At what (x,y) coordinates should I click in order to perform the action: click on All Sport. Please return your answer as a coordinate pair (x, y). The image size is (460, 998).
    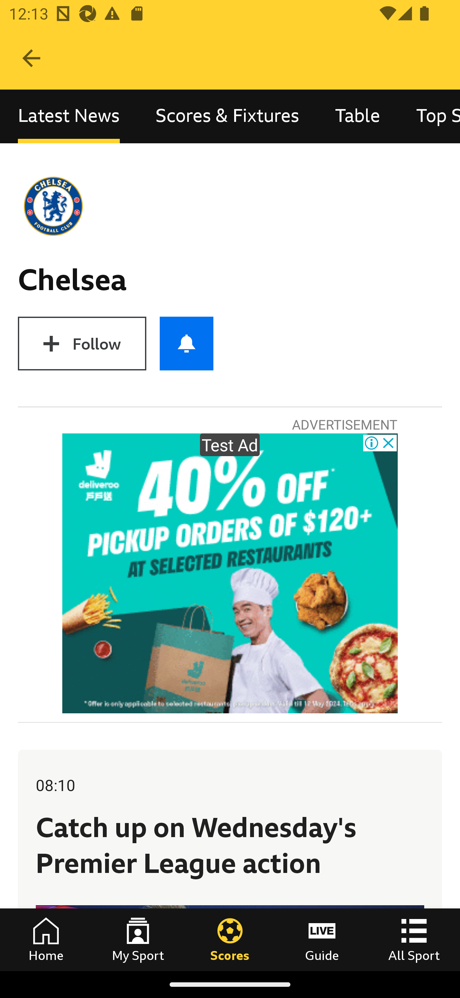
    Looking at the image, I should click on (414, 939).